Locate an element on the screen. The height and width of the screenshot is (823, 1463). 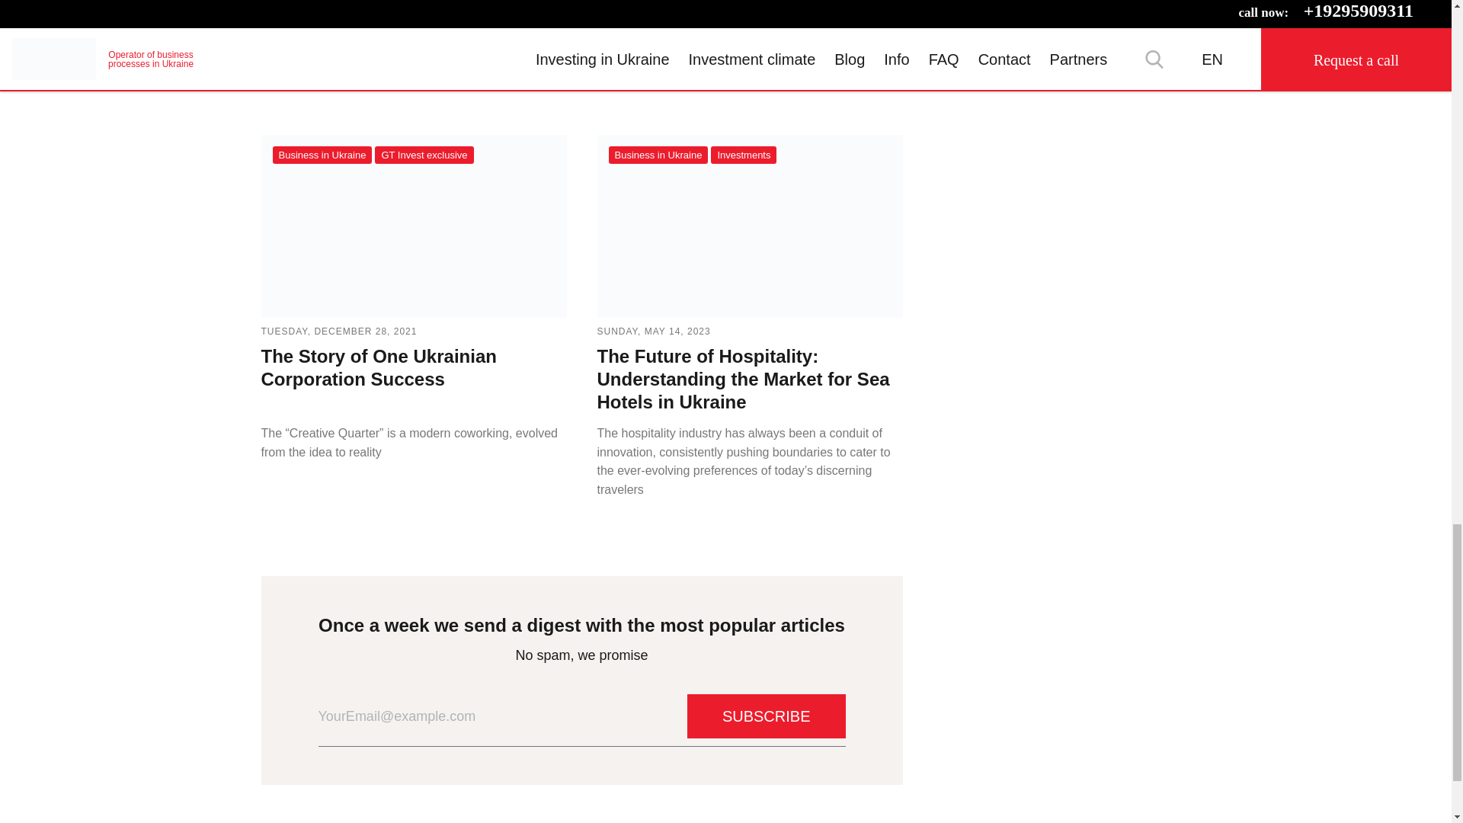
Investments is located at coordinates (744, 155).